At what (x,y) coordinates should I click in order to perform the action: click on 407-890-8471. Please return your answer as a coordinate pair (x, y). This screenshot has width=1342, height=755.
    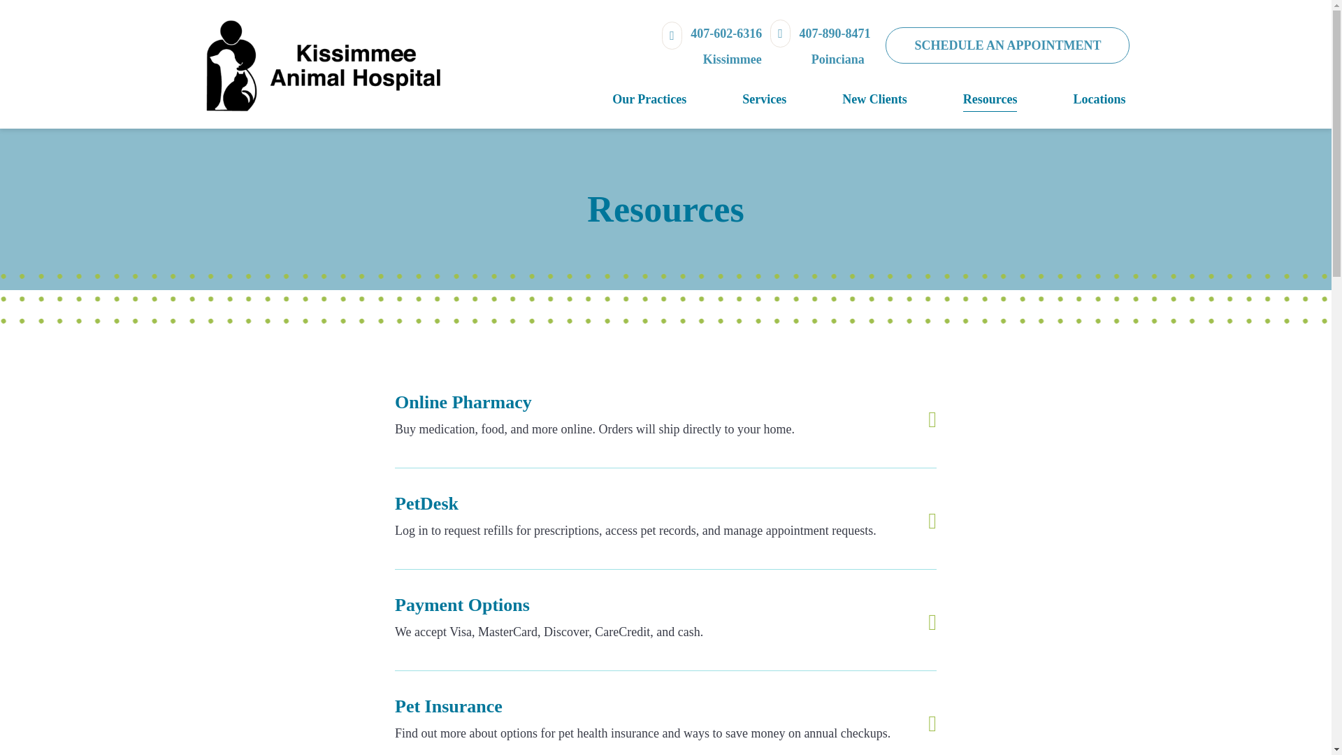
    Looking at the image, I should click on (820, 46).